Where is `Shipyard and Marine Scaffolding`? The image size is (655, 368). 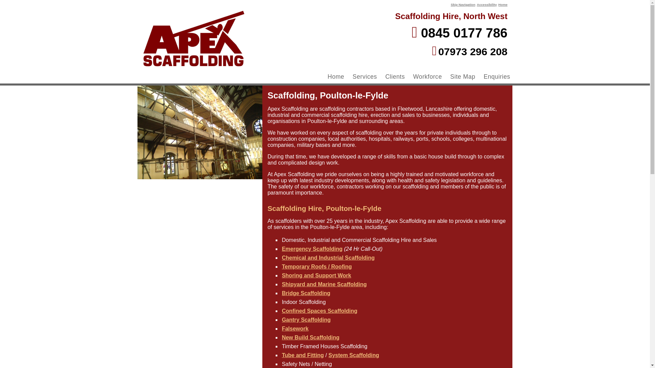 Shipyard and Marine Scaffolding is located at coordinates (324, 284).